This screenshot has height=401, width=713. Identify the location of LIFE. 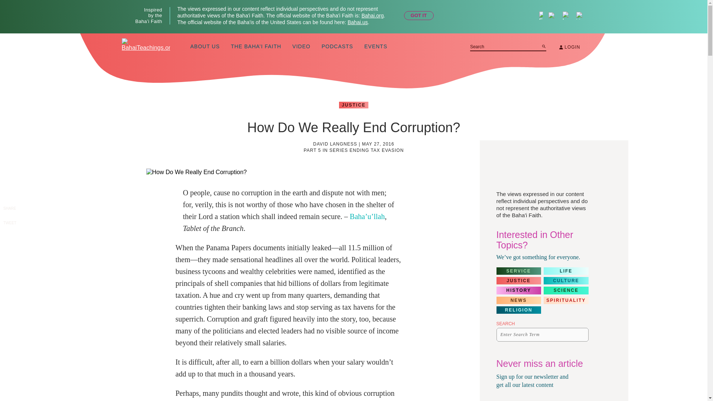
(566, 271).